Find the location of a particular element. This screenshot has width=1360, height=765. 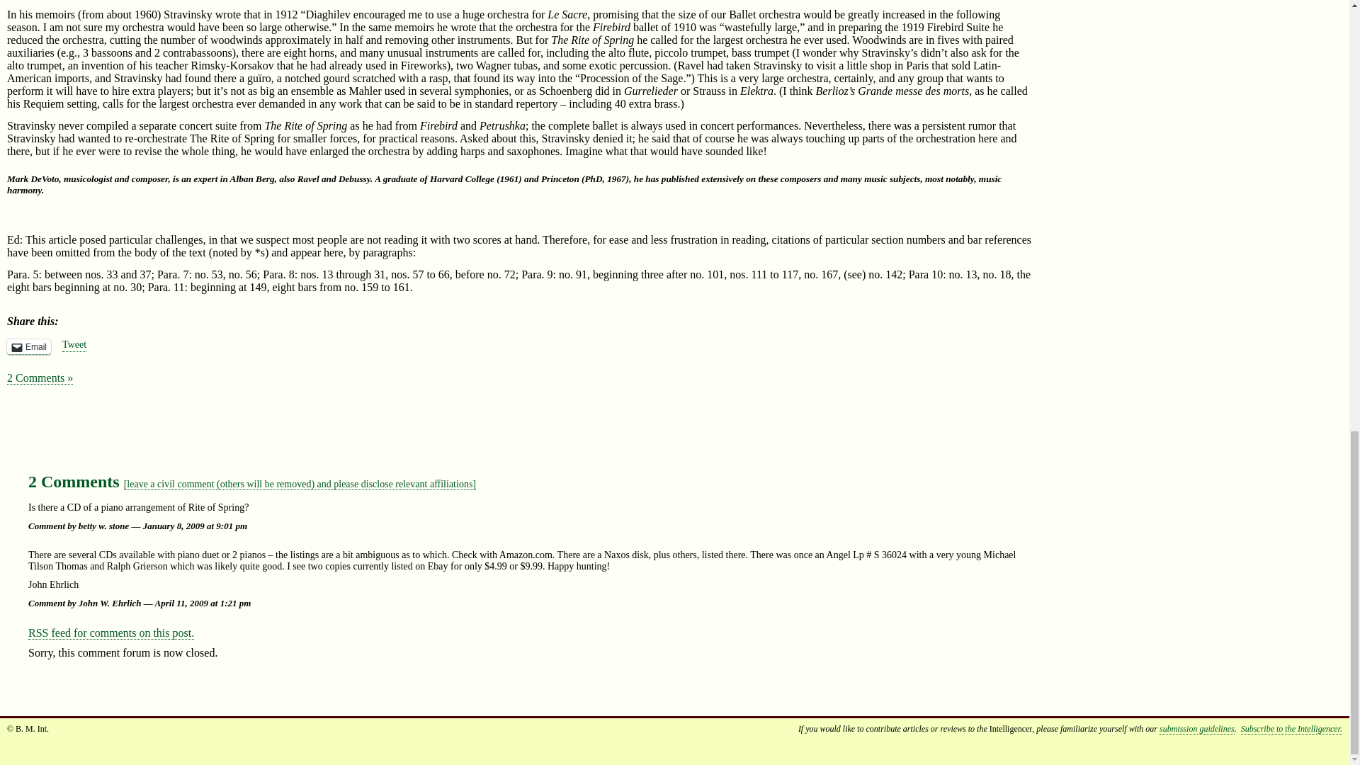

RSS feed for comments on this post. is located at coordinates (111, 633).